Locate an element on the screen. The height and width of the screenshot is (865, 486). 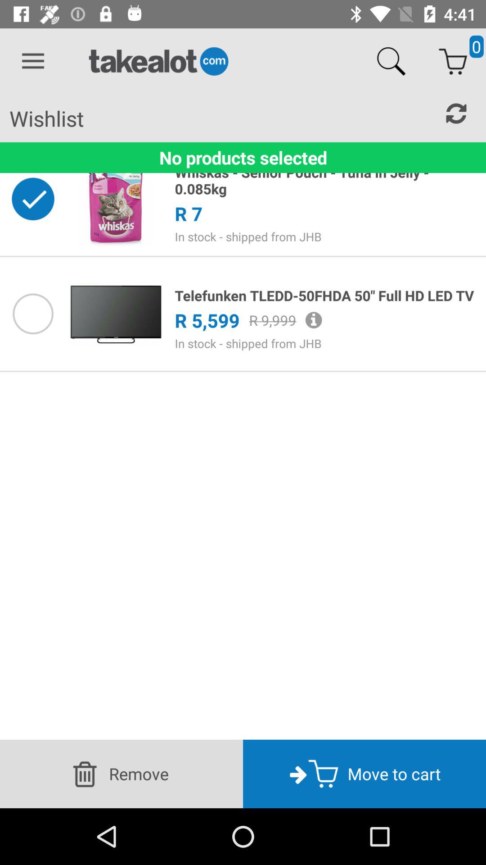
select the icon which is right to remove is located at coordinates (298, 774).